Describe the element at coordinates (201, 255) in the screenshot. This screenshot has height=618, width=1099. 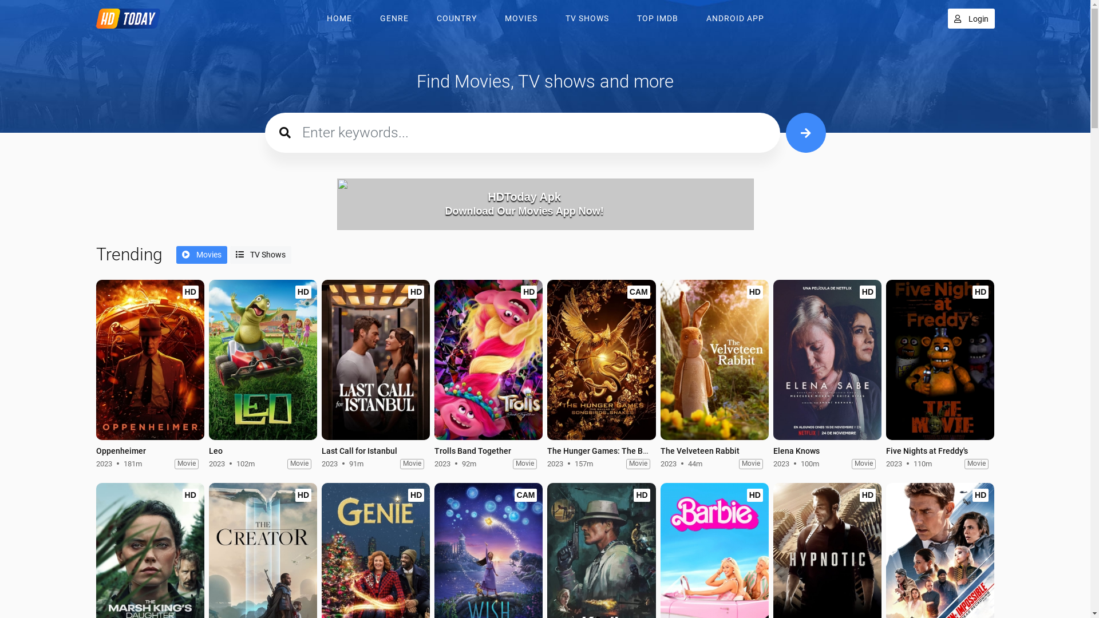
I see `Movies` at that location.